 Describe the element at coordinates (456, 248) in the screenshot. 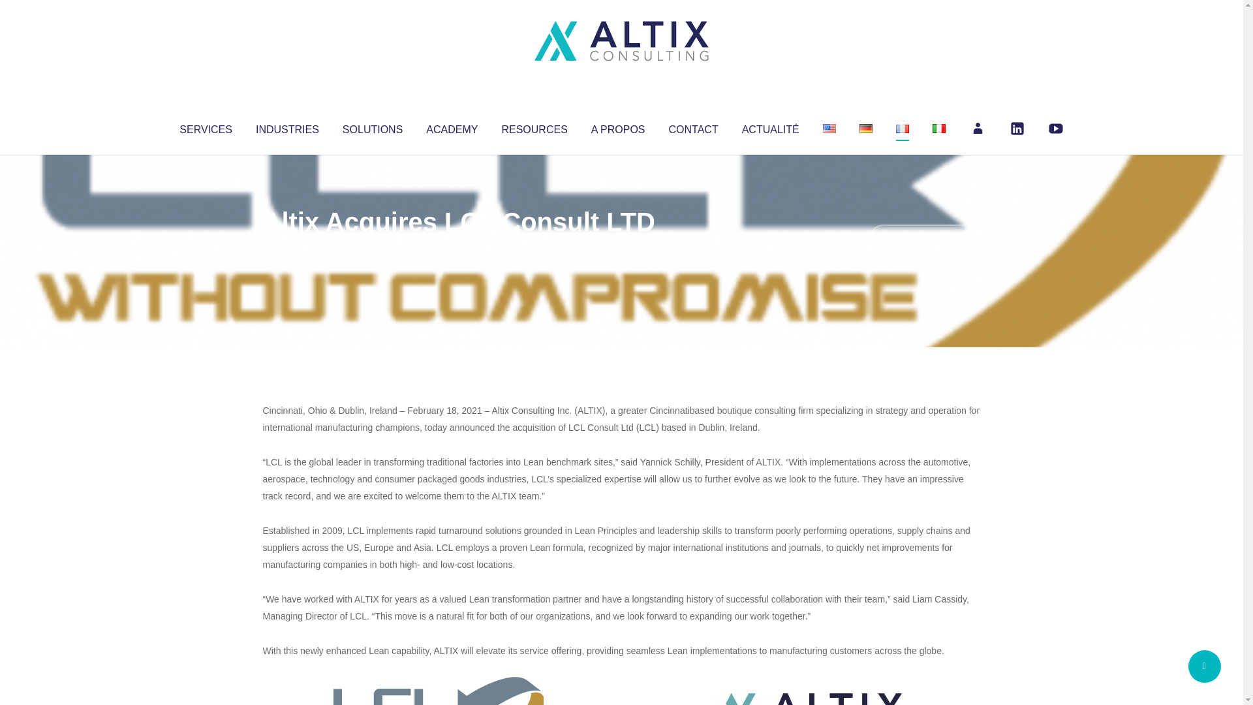

I see `Uncategorized` at that location.